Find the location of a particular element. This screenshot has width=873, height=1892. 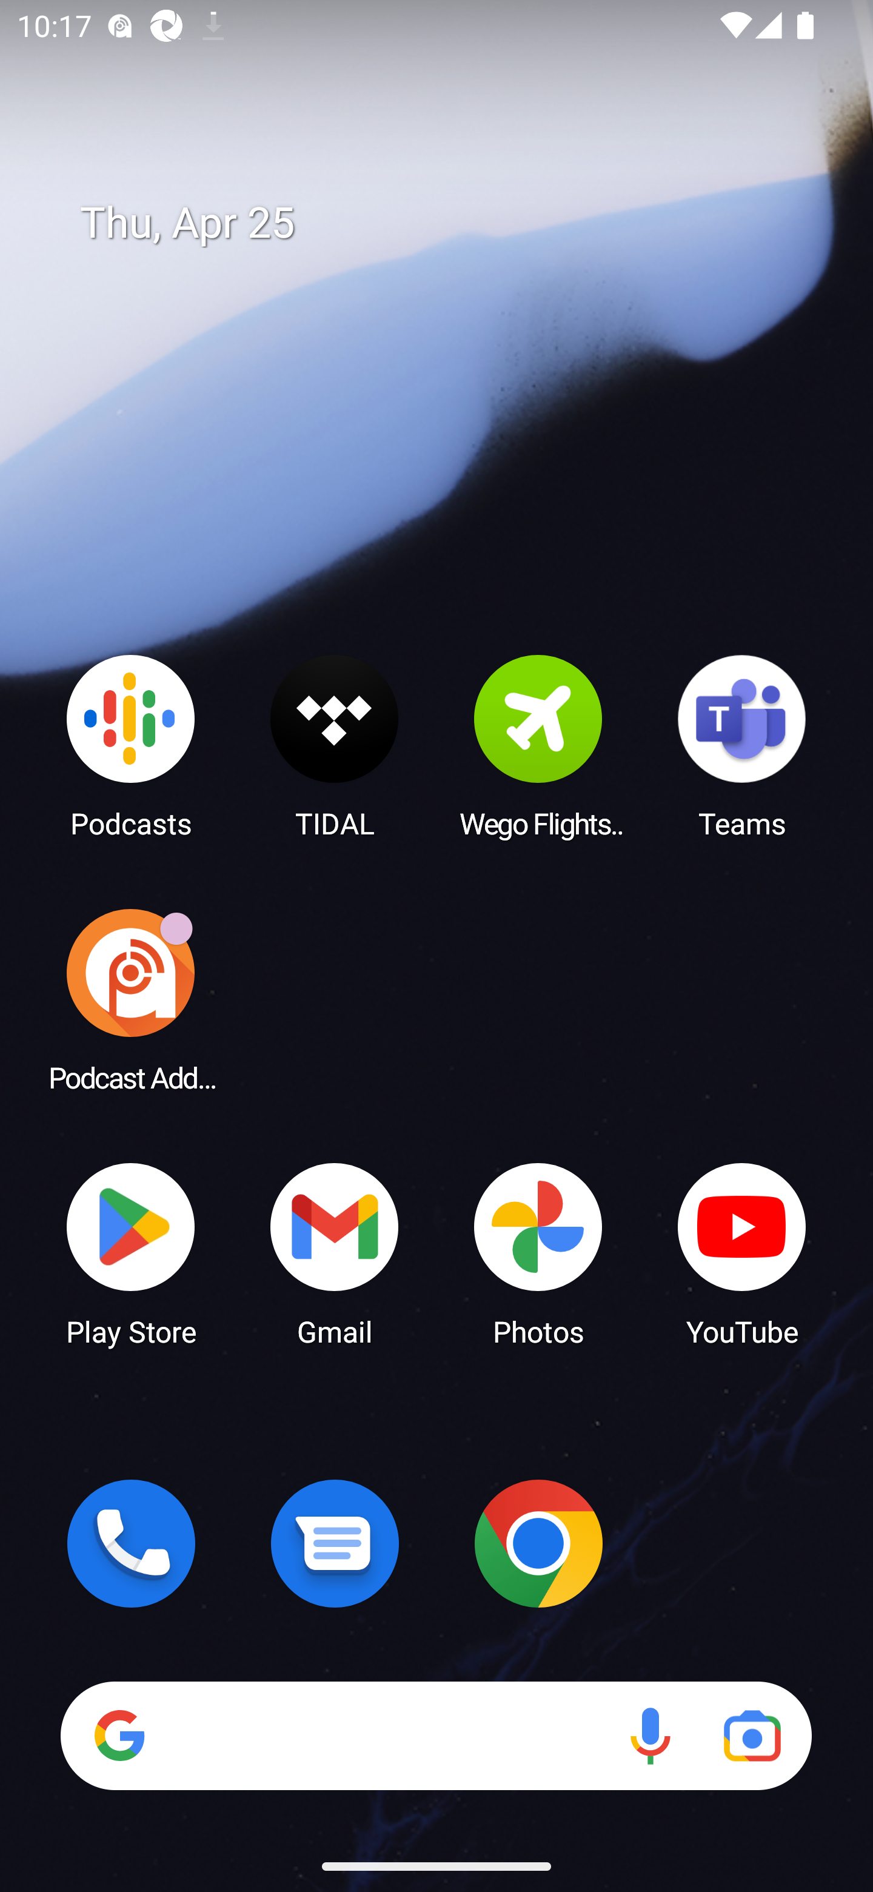

Wego Flights & Hotels is located at coordinates (538, 745).